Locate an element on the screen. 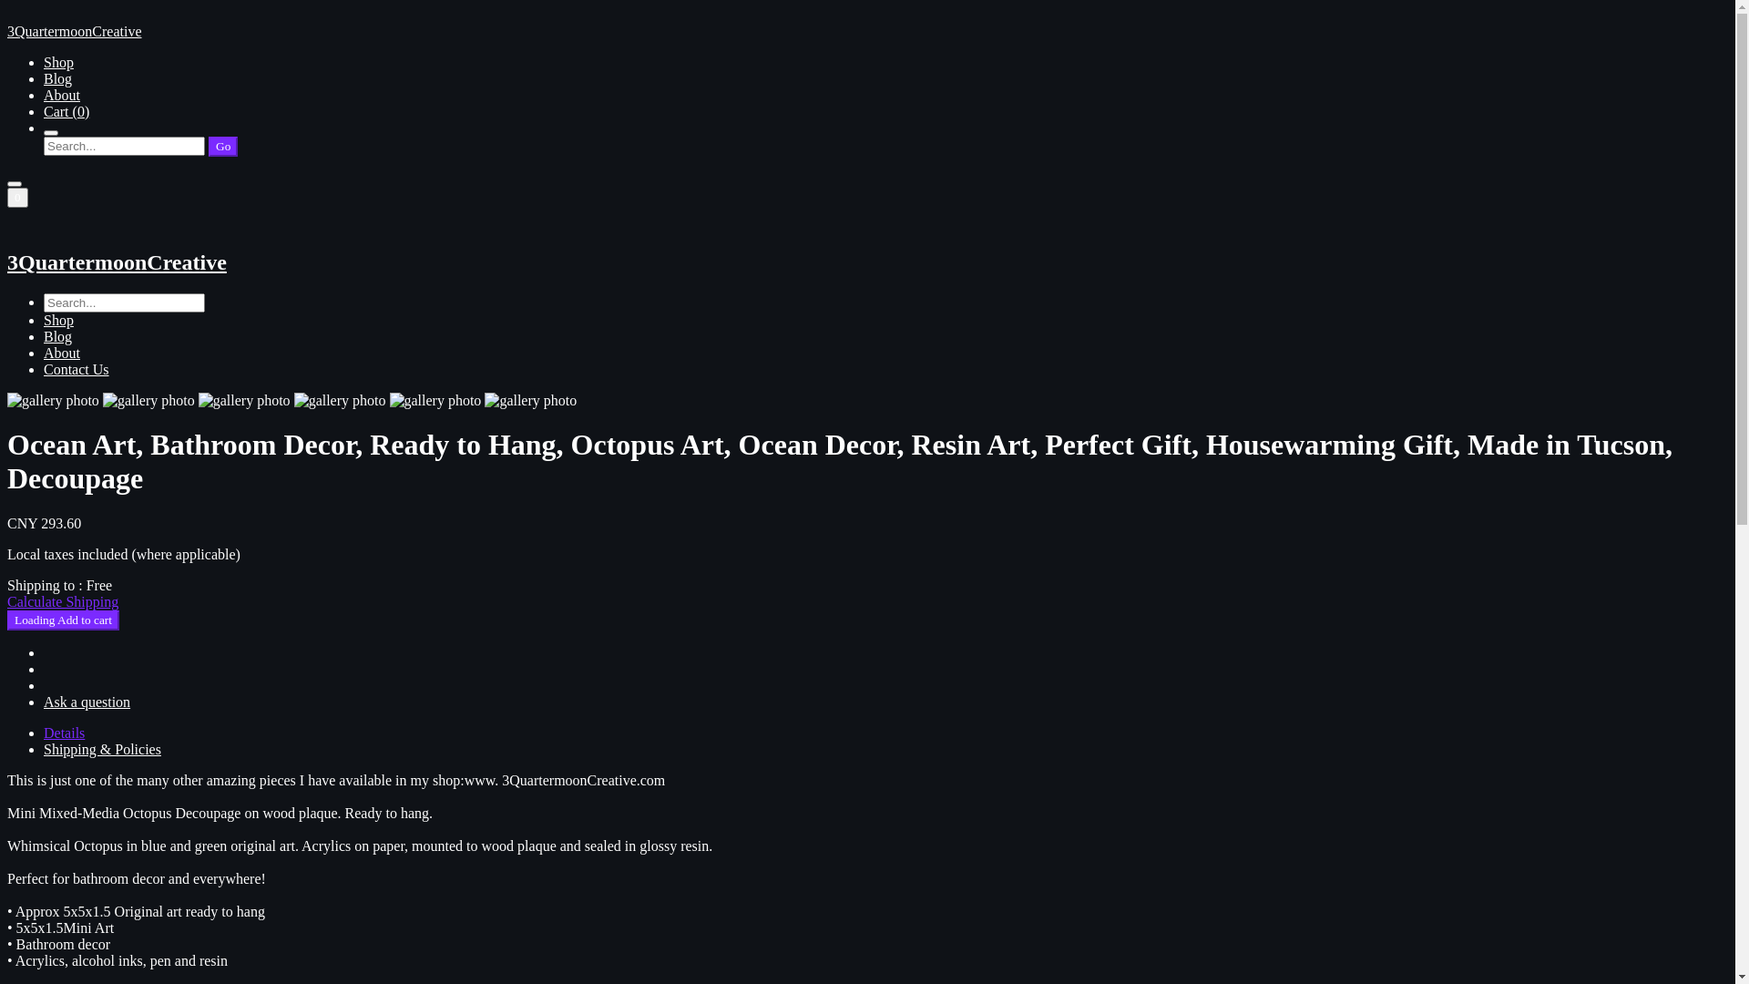 The width and height of the screenshot is (1749, 984). Loading Add to cart is located at coordinates (64, 620).